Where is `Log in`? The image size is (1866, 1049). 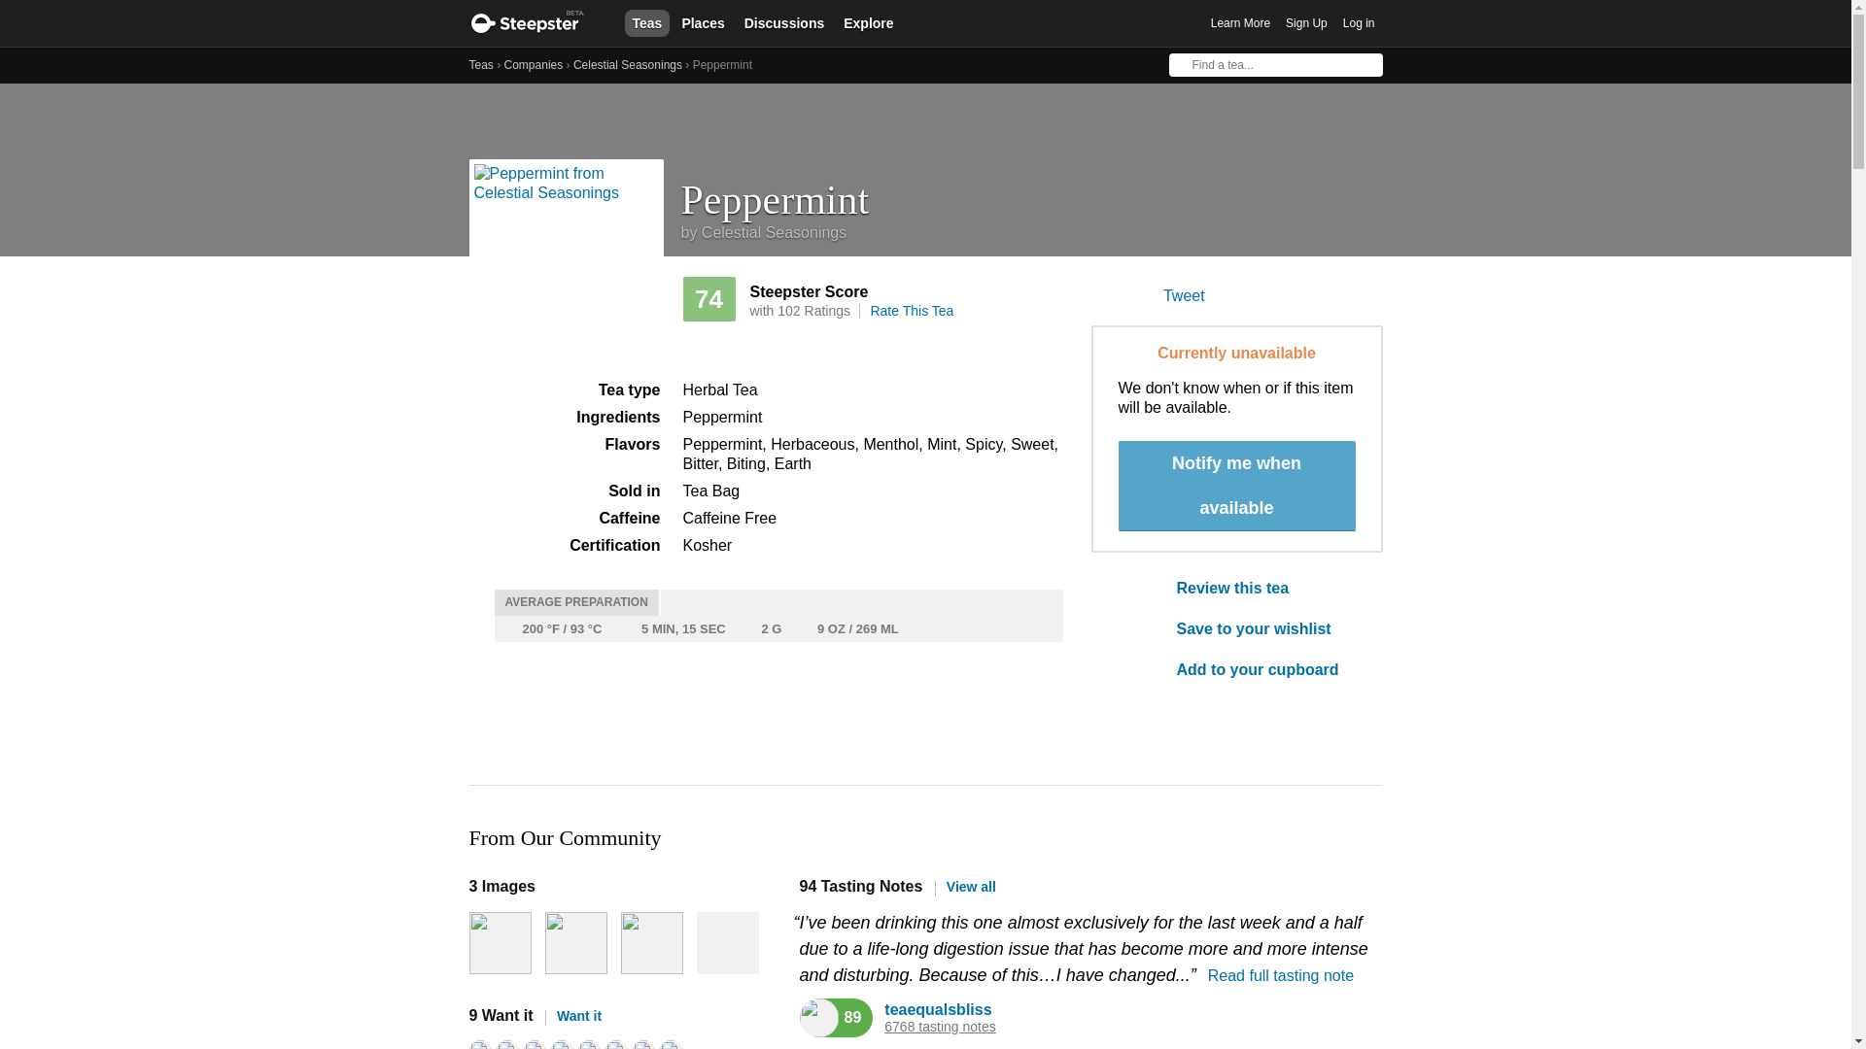
Log in is located at coordinates (1359, 23).